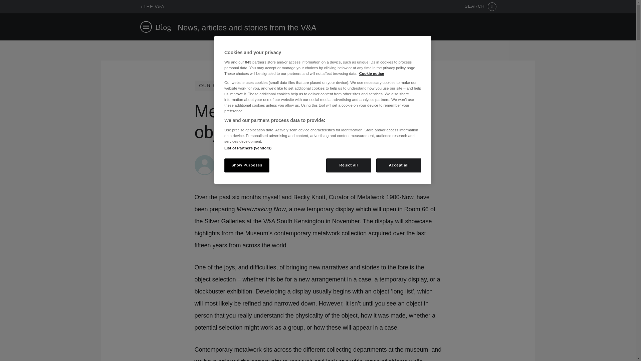 The width and height of the screenshot is (641, 361). What do you see at coordinates (242, 158) in the screenshot?
I see `Clementine Loustric` at bounding box center [242, 158].